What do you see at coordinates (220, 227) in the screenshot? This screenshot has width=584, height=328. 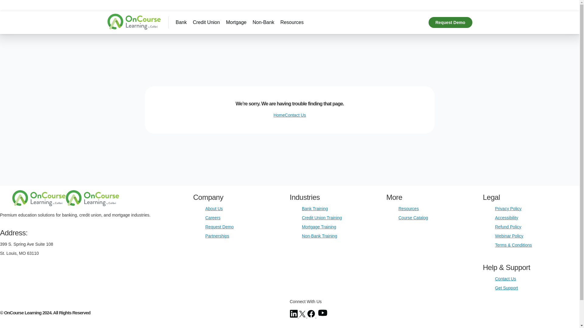 I see `Request Demo` at bounding box center [220, 227].